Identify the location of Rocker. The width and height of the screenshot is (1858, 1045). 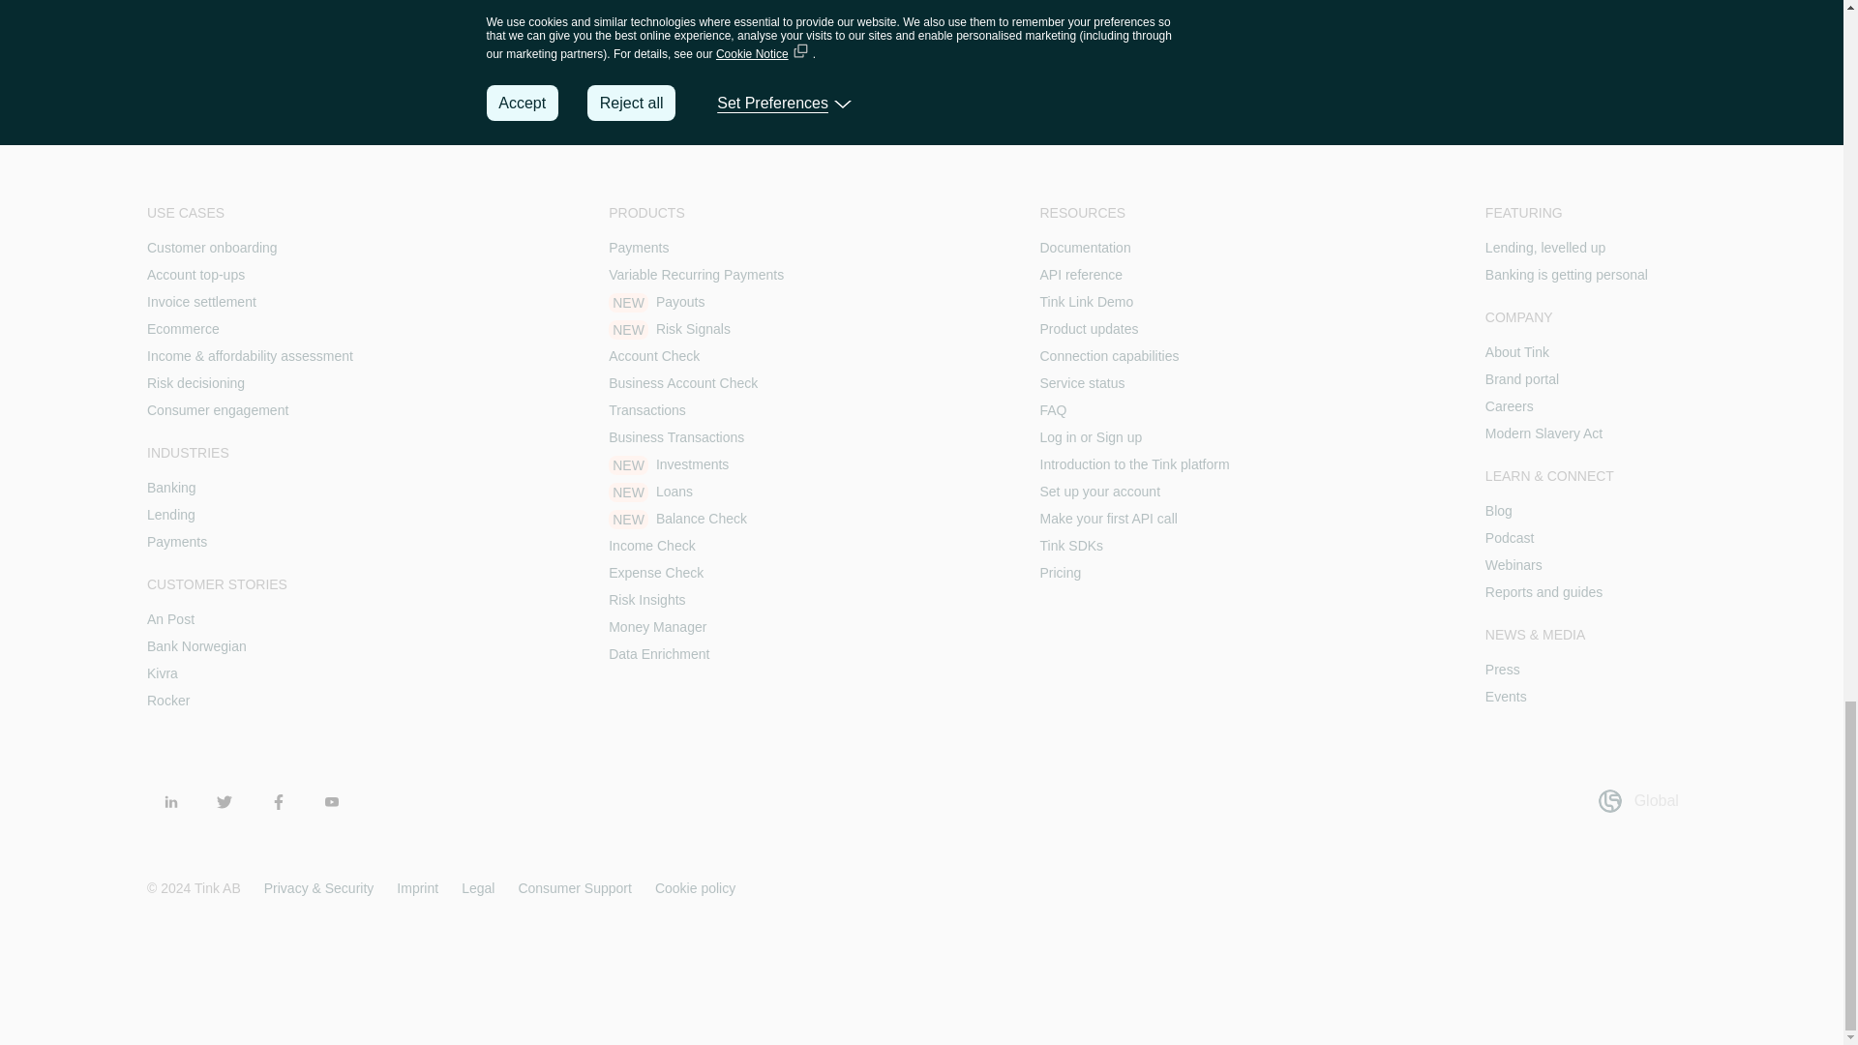
(167, 701).